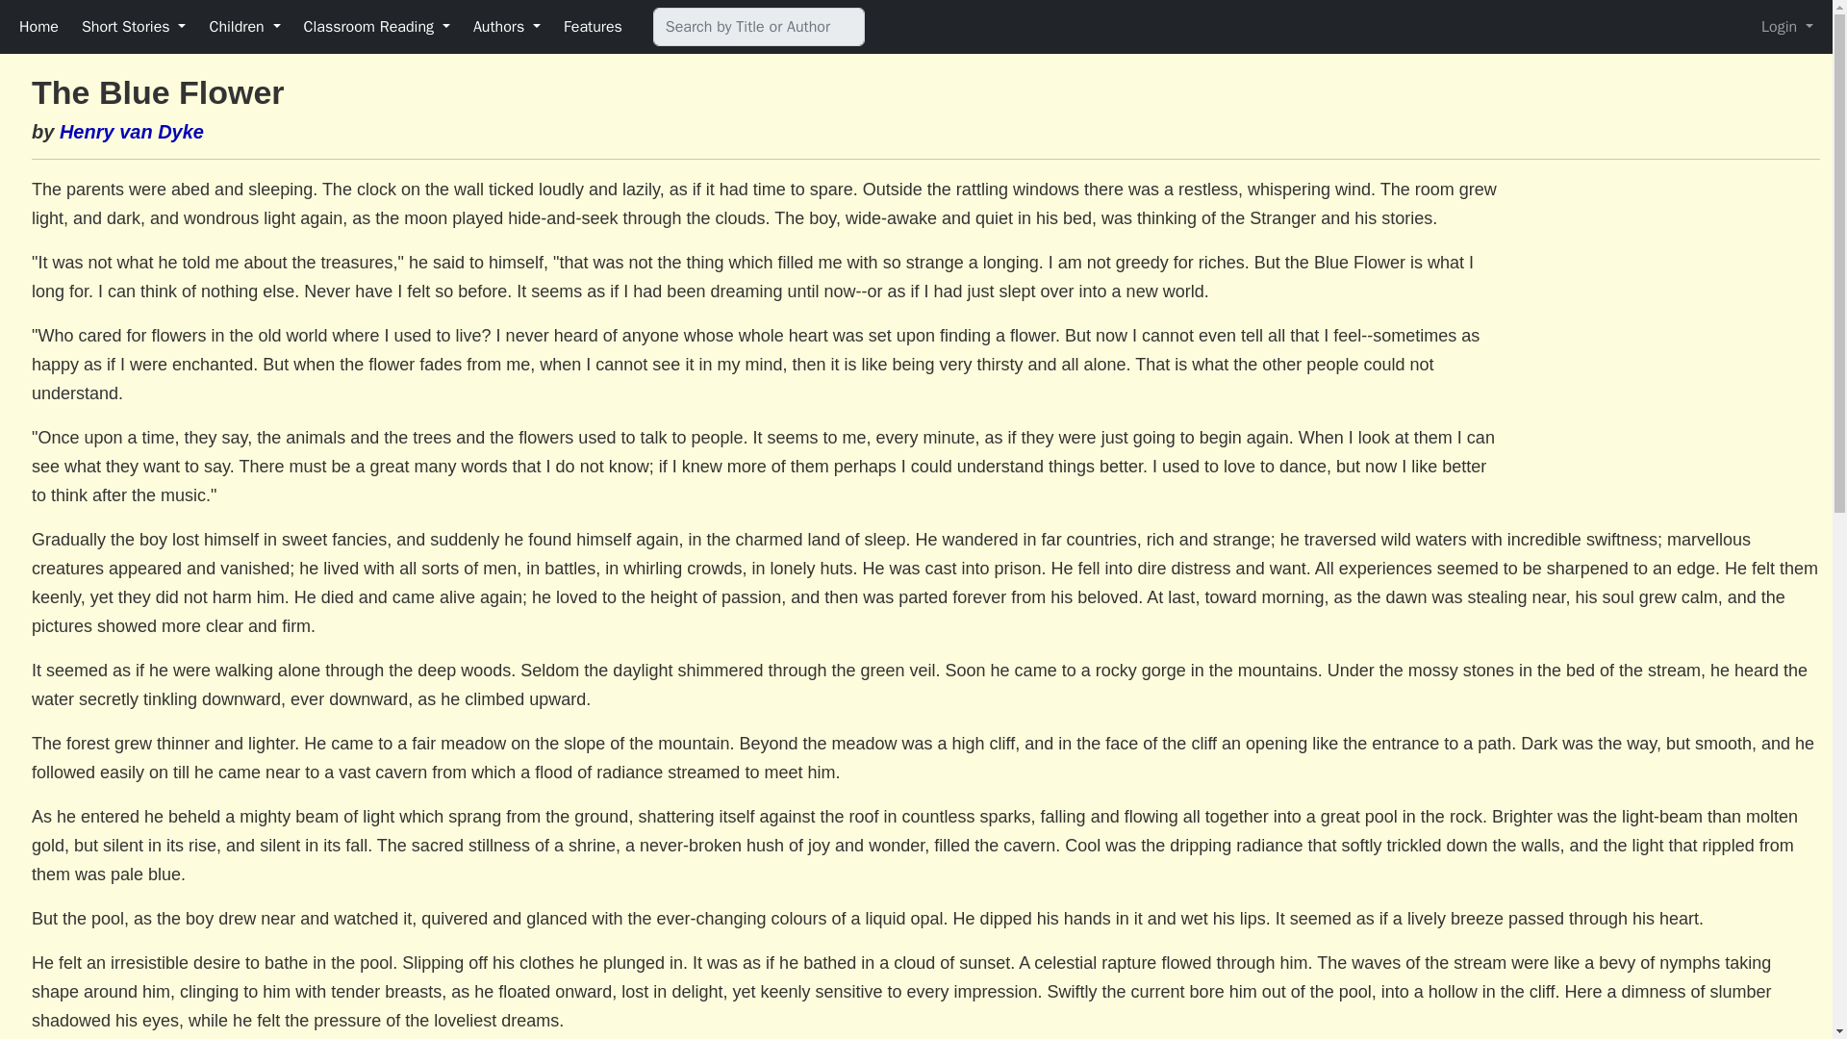 Image resolution: width=1847 pixels, height=1039 pixels. Describe the element at coordinates (38, 26) in the screenshot. I see `Home` at that location.